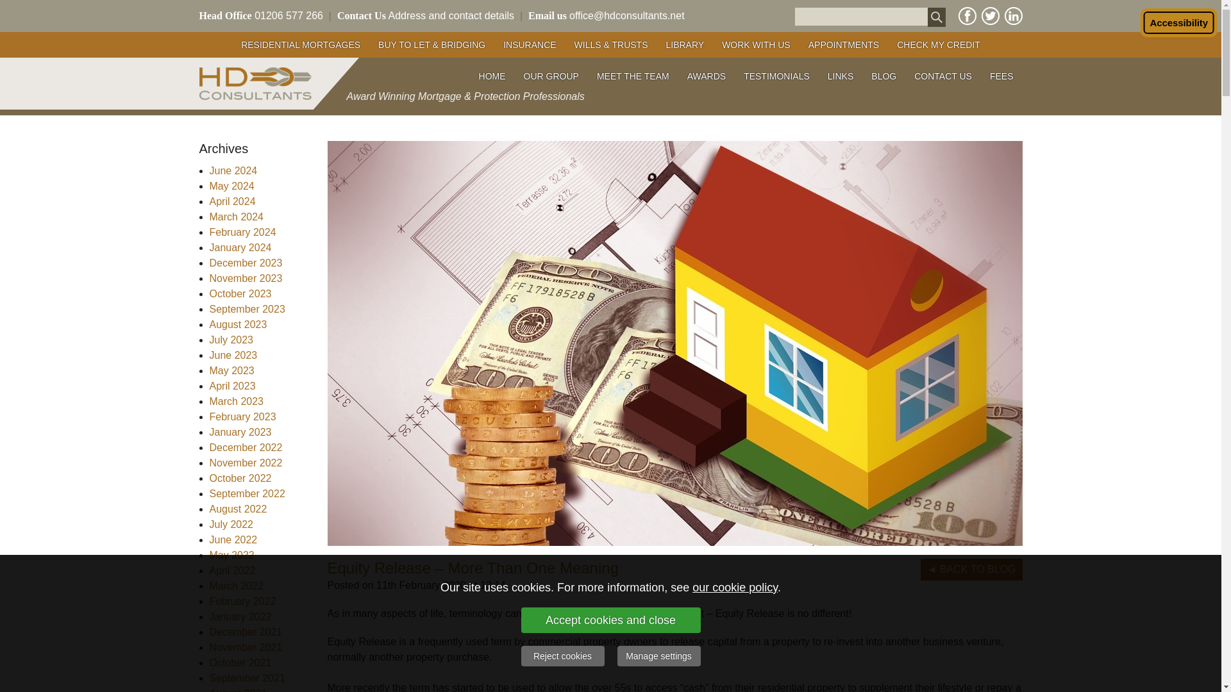  Describe the element at coordinates (939, 44) in the screenshot. I see `CHECK MY CREDIT` at that location.